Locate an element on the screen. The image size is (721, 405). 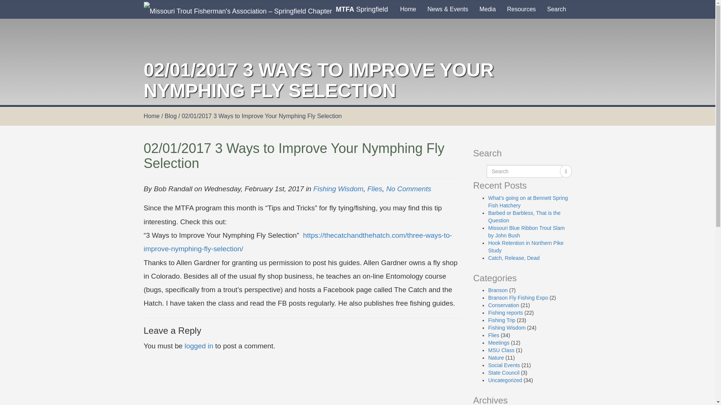
Flies is located at coordinates (374, 189).